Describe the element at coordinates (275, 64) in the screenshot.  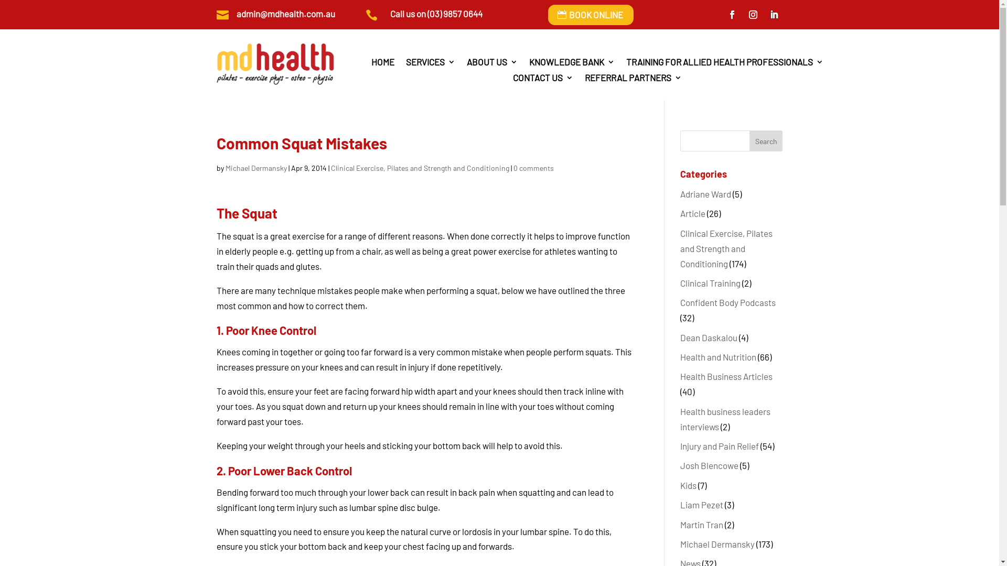
I see `MD Health new` at that location.